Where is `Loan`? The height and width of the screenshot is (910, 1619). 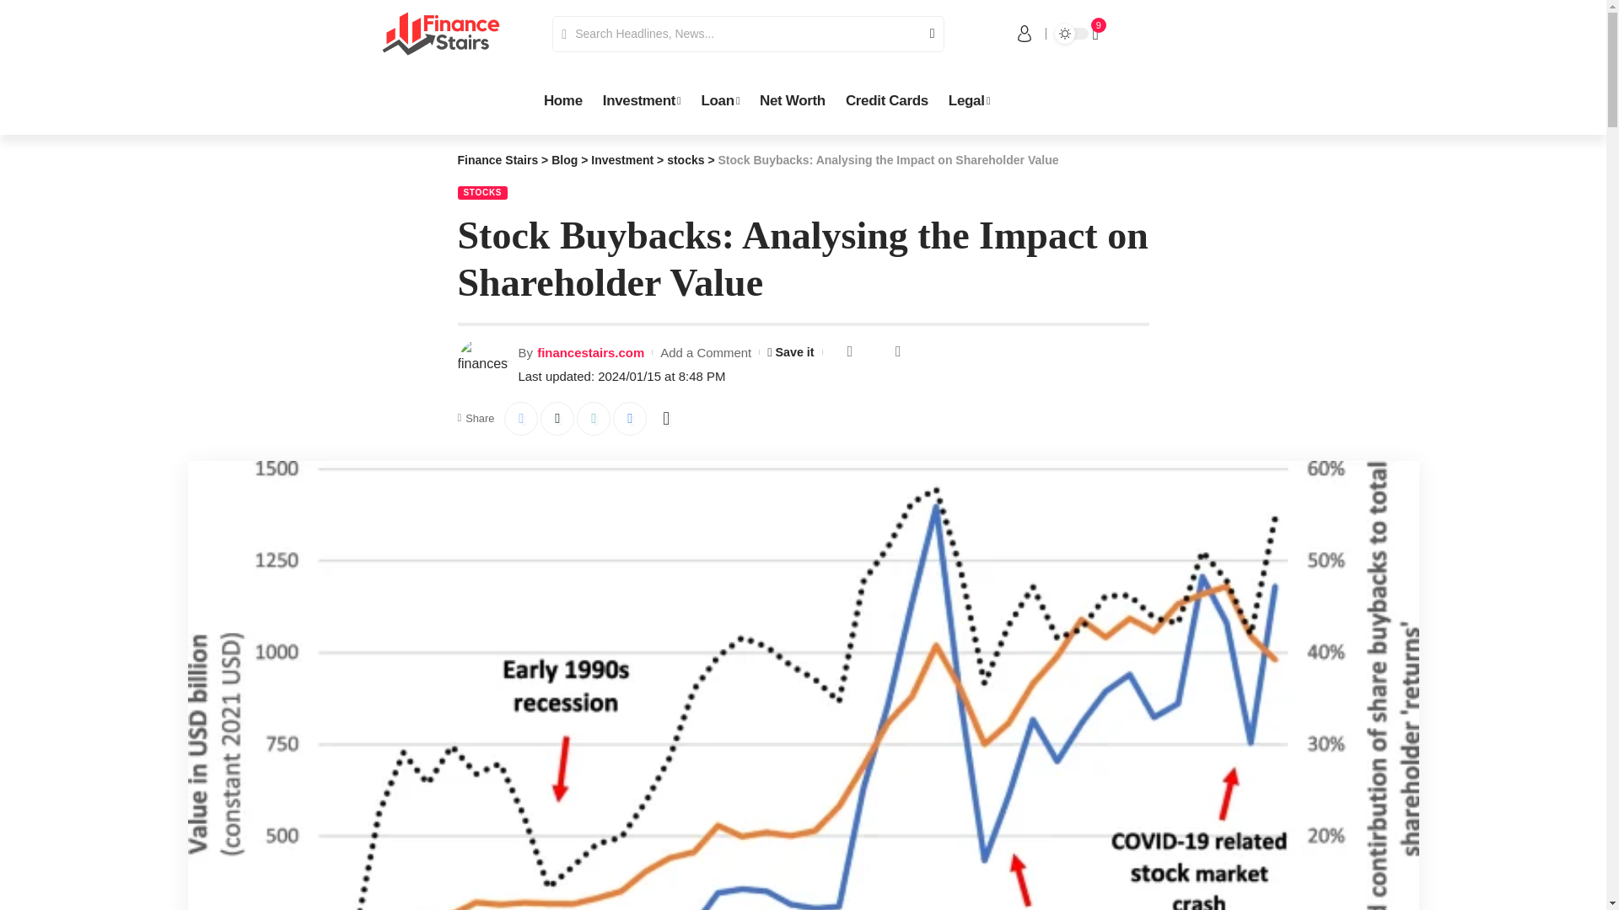
Loan is located at coordinates (720, 101).